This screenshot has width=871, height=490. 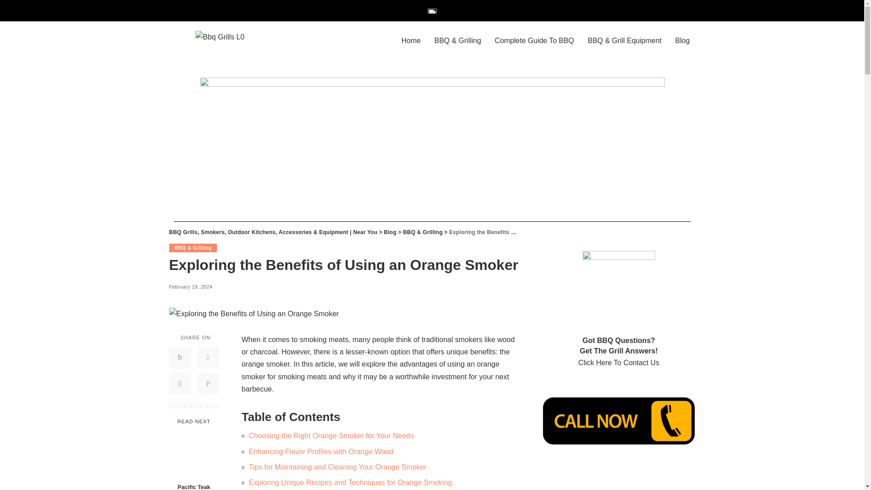 I want to click on Go to Blog., so click(x=390, y=232).